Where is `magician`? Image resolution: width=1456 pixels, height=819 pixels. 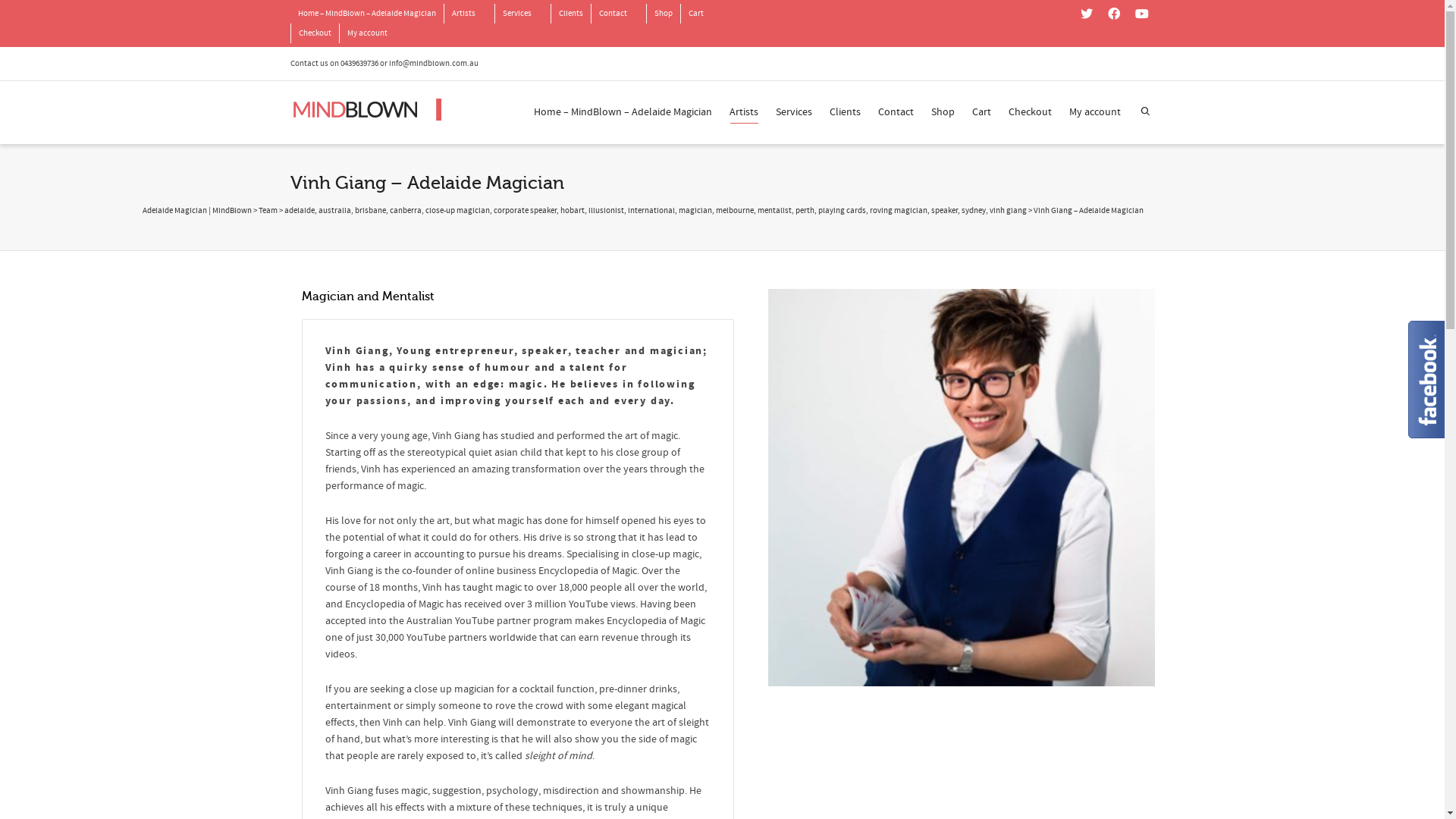 magician is located at coordinates (695, 211).